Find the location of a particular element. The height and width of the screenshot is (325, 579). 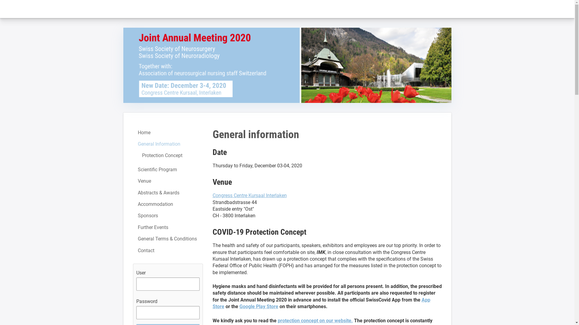

Home is located at coordinates (168, 133).